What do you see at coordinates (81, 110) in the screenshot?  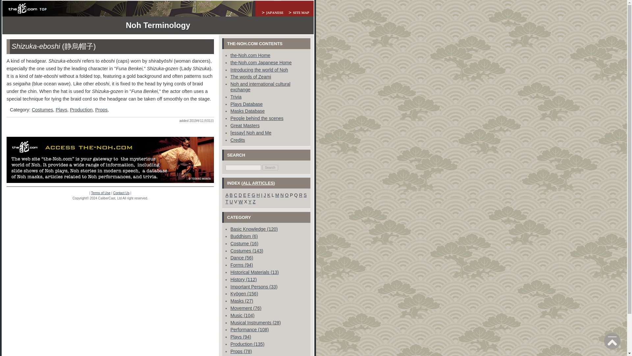 I see `Production` at bounding box center [81, 110].